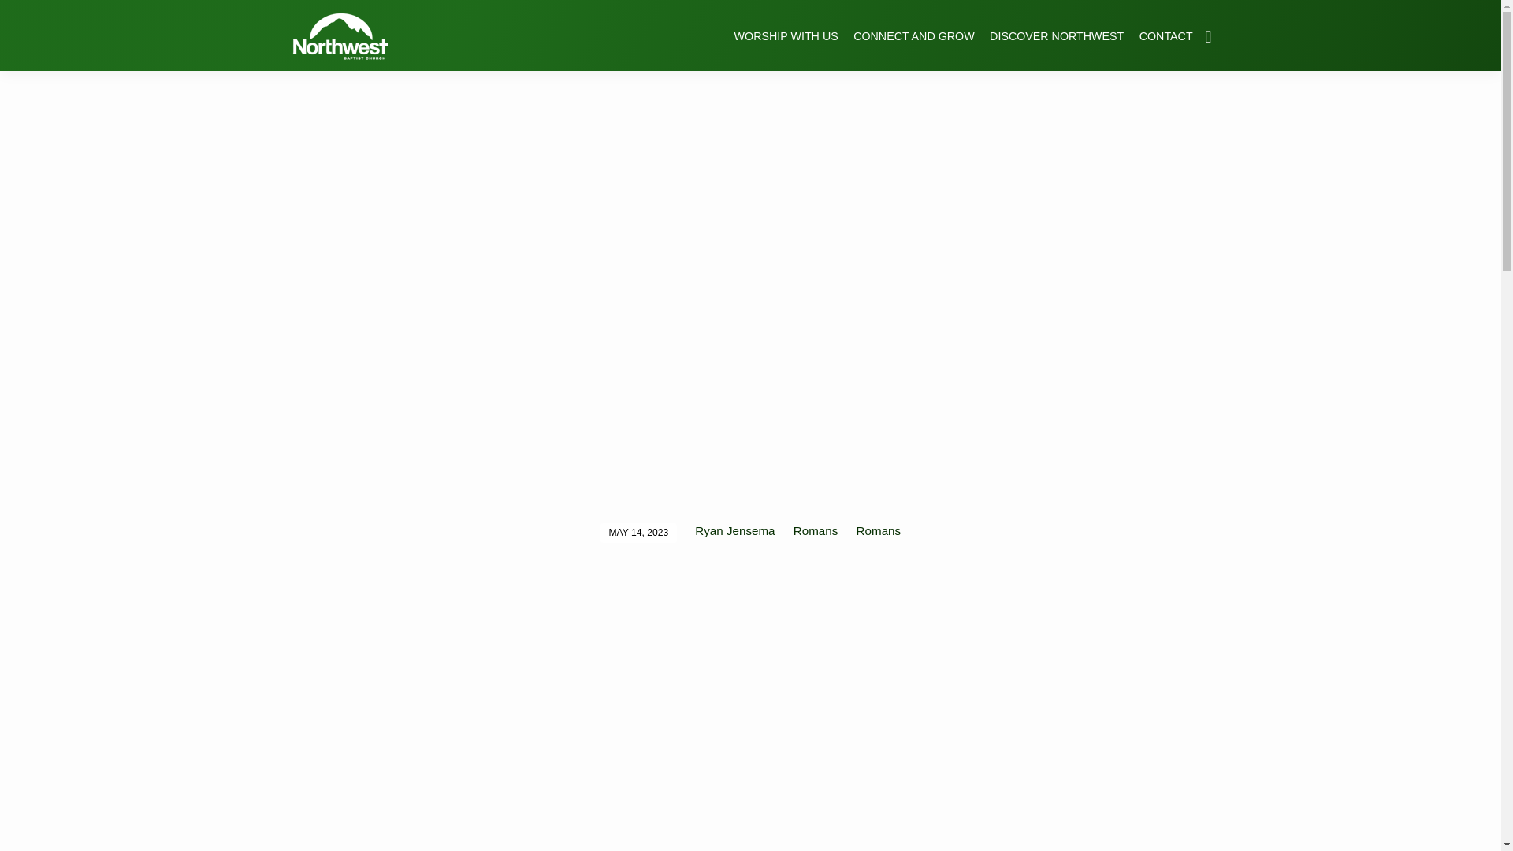 This screenshot has height=851, width=1513. Describe the element at coordinates (1166, 46) in the screenshot. I see `CONTACT` at that location.